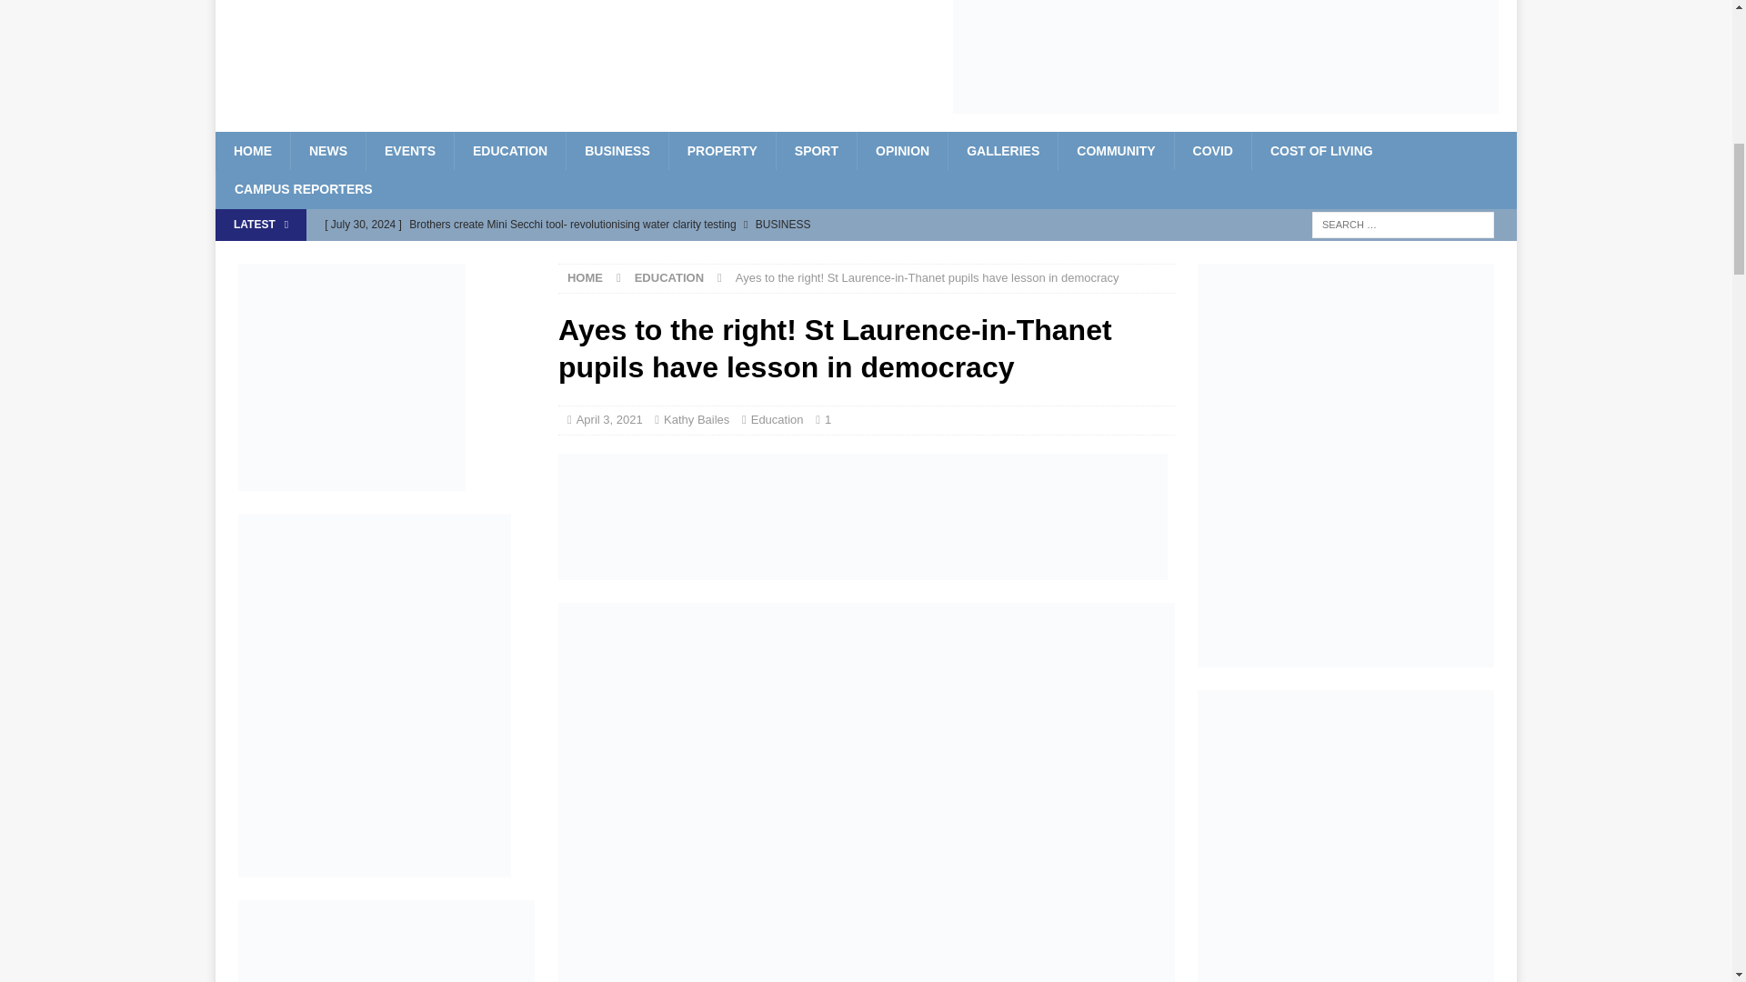  What do you see at coordinates (617, 150) in the screenshot?
I see `BUSINESS` at bounding box center [617, 150].